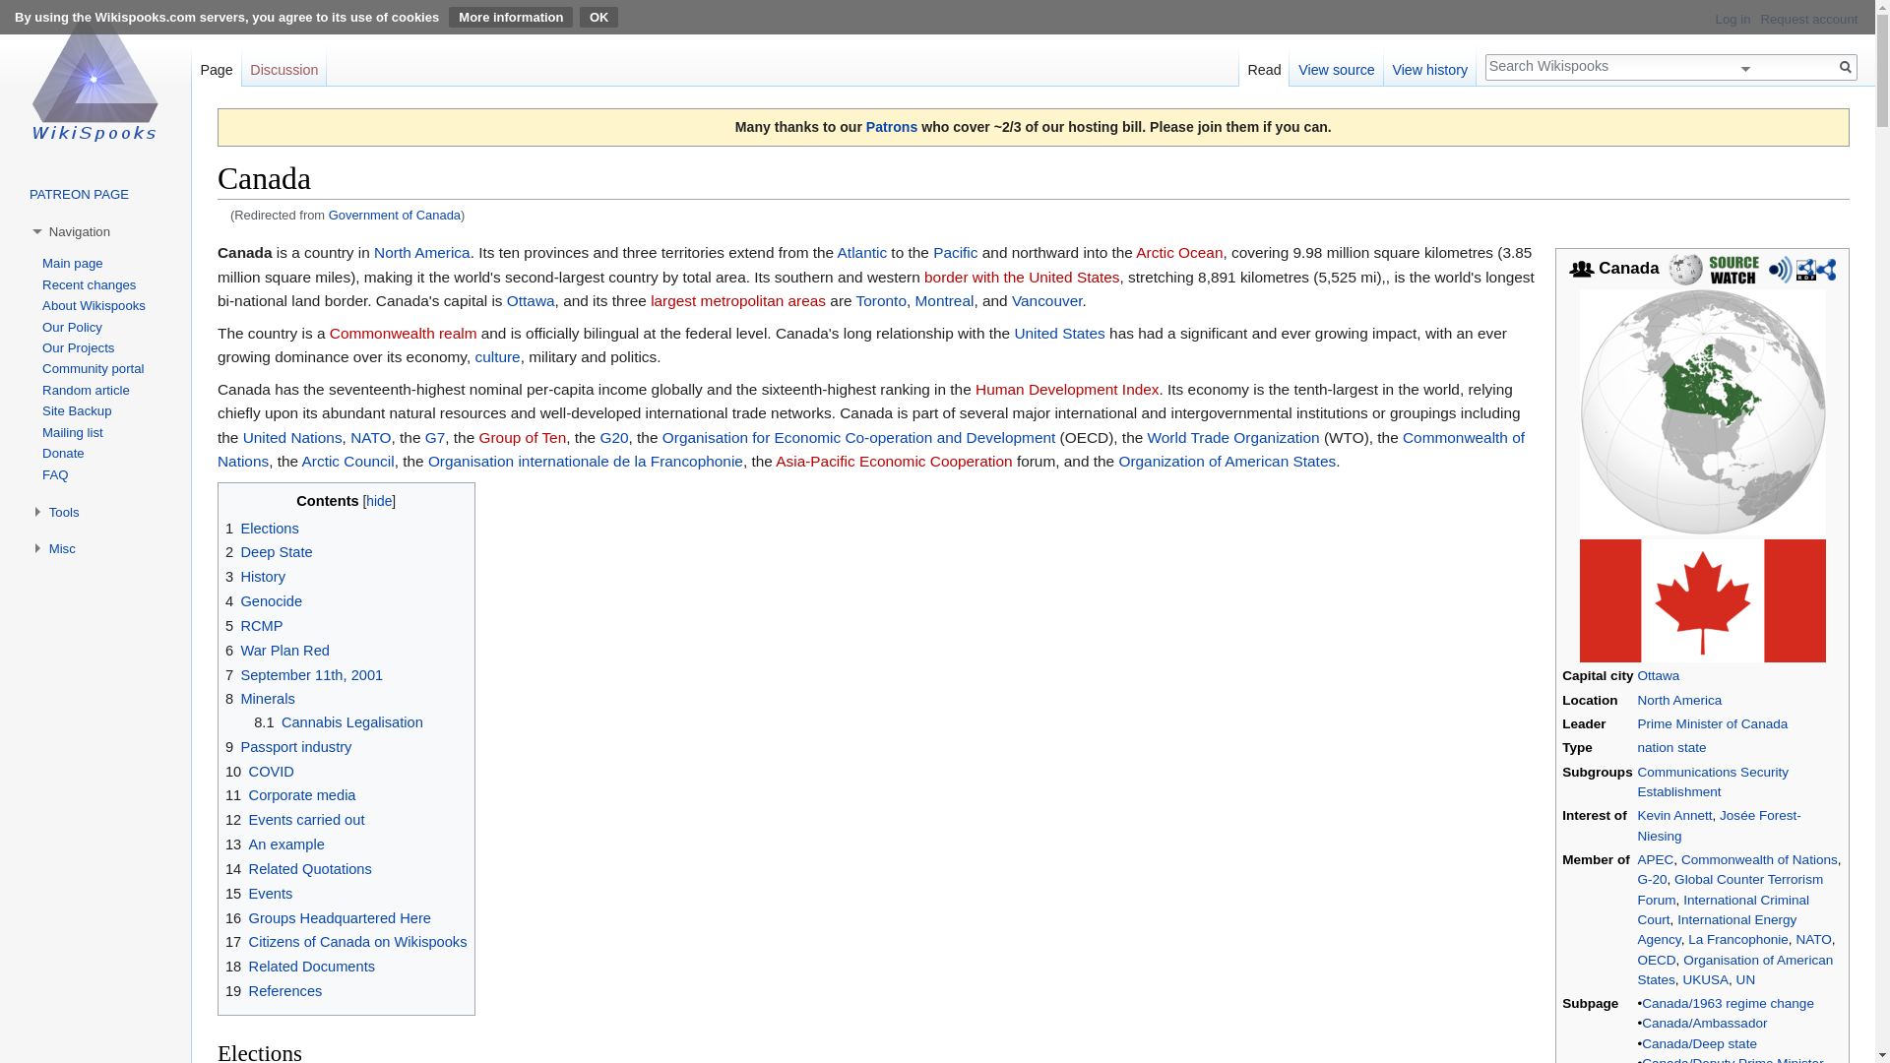 The width and height of the screenshot is (1890, 1063). What do you see at coordinates (1656, 959) in the screenshot?
I see `OECD` at bounding box center [1656, 959].